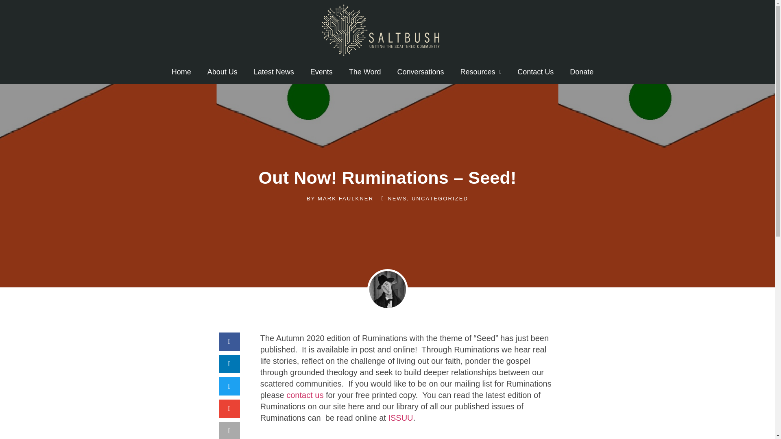 This screenshot has height=439, width=781. What do you see at coordinates (421, 72) in the screenshot?
I see `Conversations` at bounding box center [421, 72].